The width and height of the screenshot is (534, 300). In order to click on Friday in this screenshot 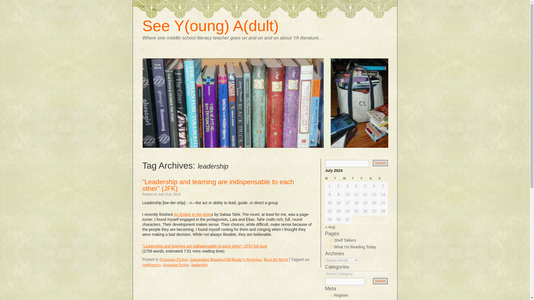, I will do `click(365, 178)`.